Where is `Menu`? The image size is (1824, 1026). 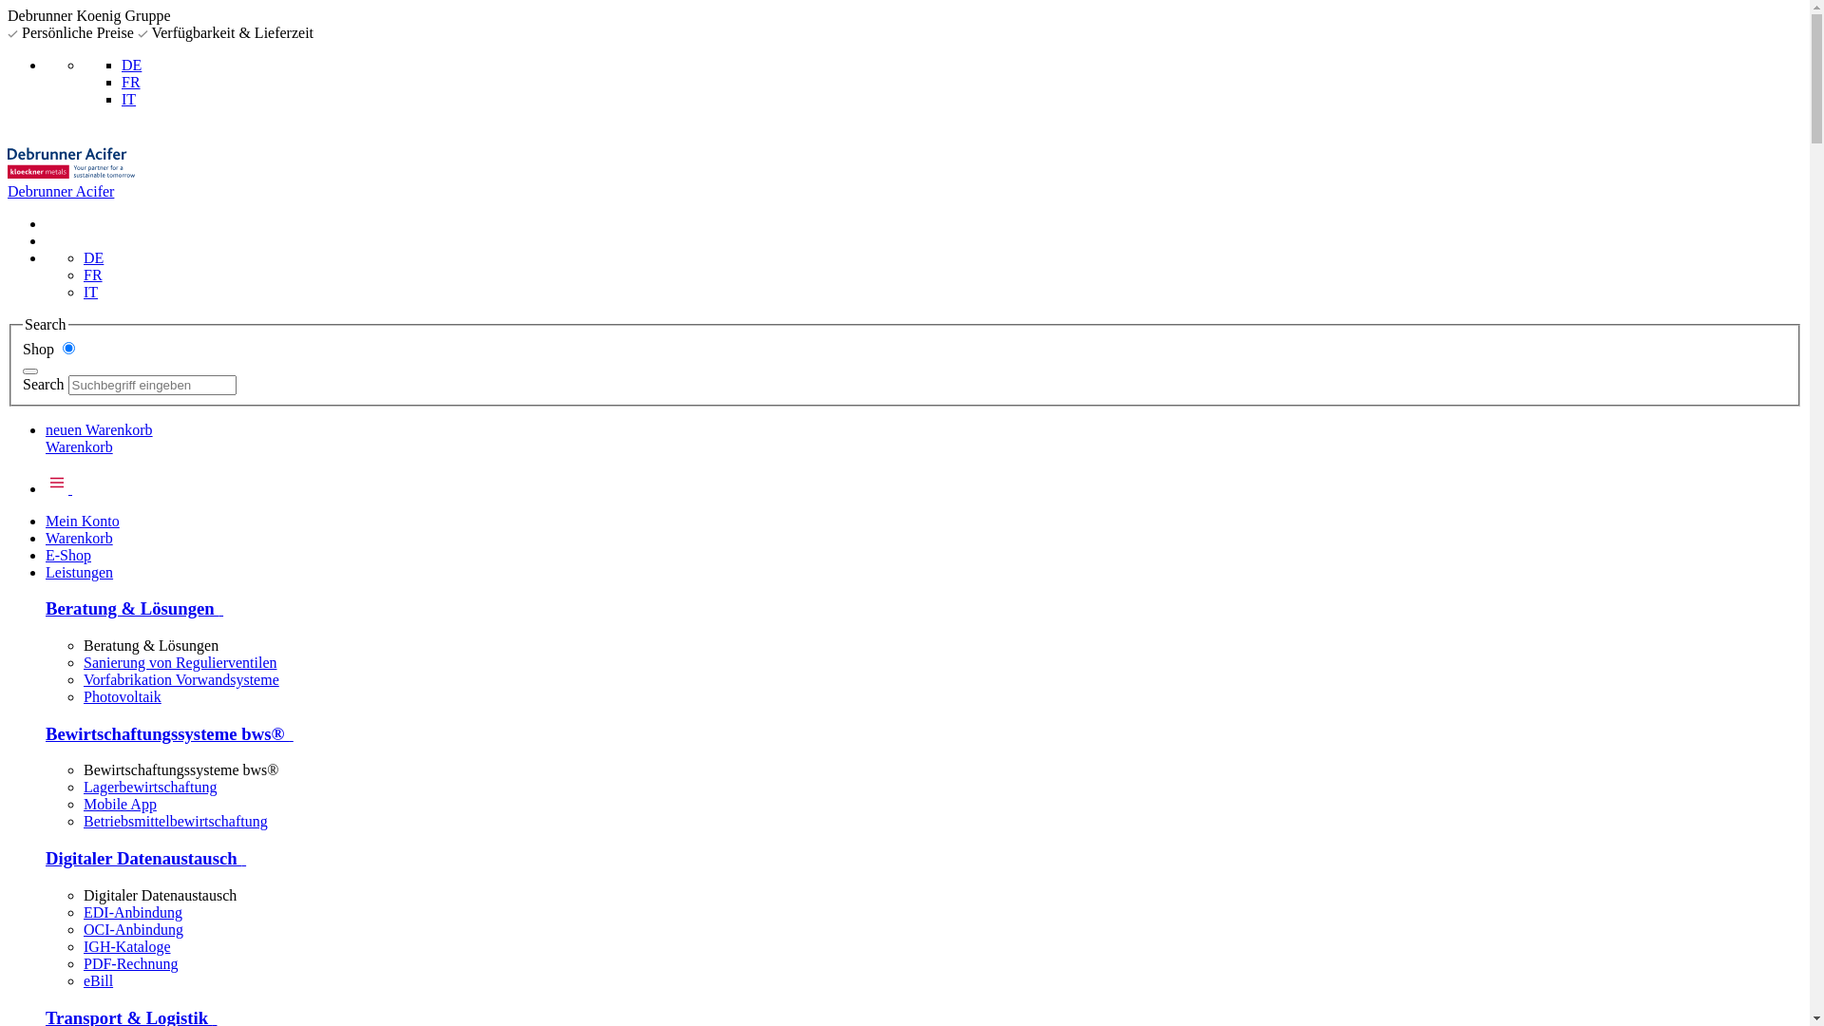 Menu is located at coordinates (66, 488).